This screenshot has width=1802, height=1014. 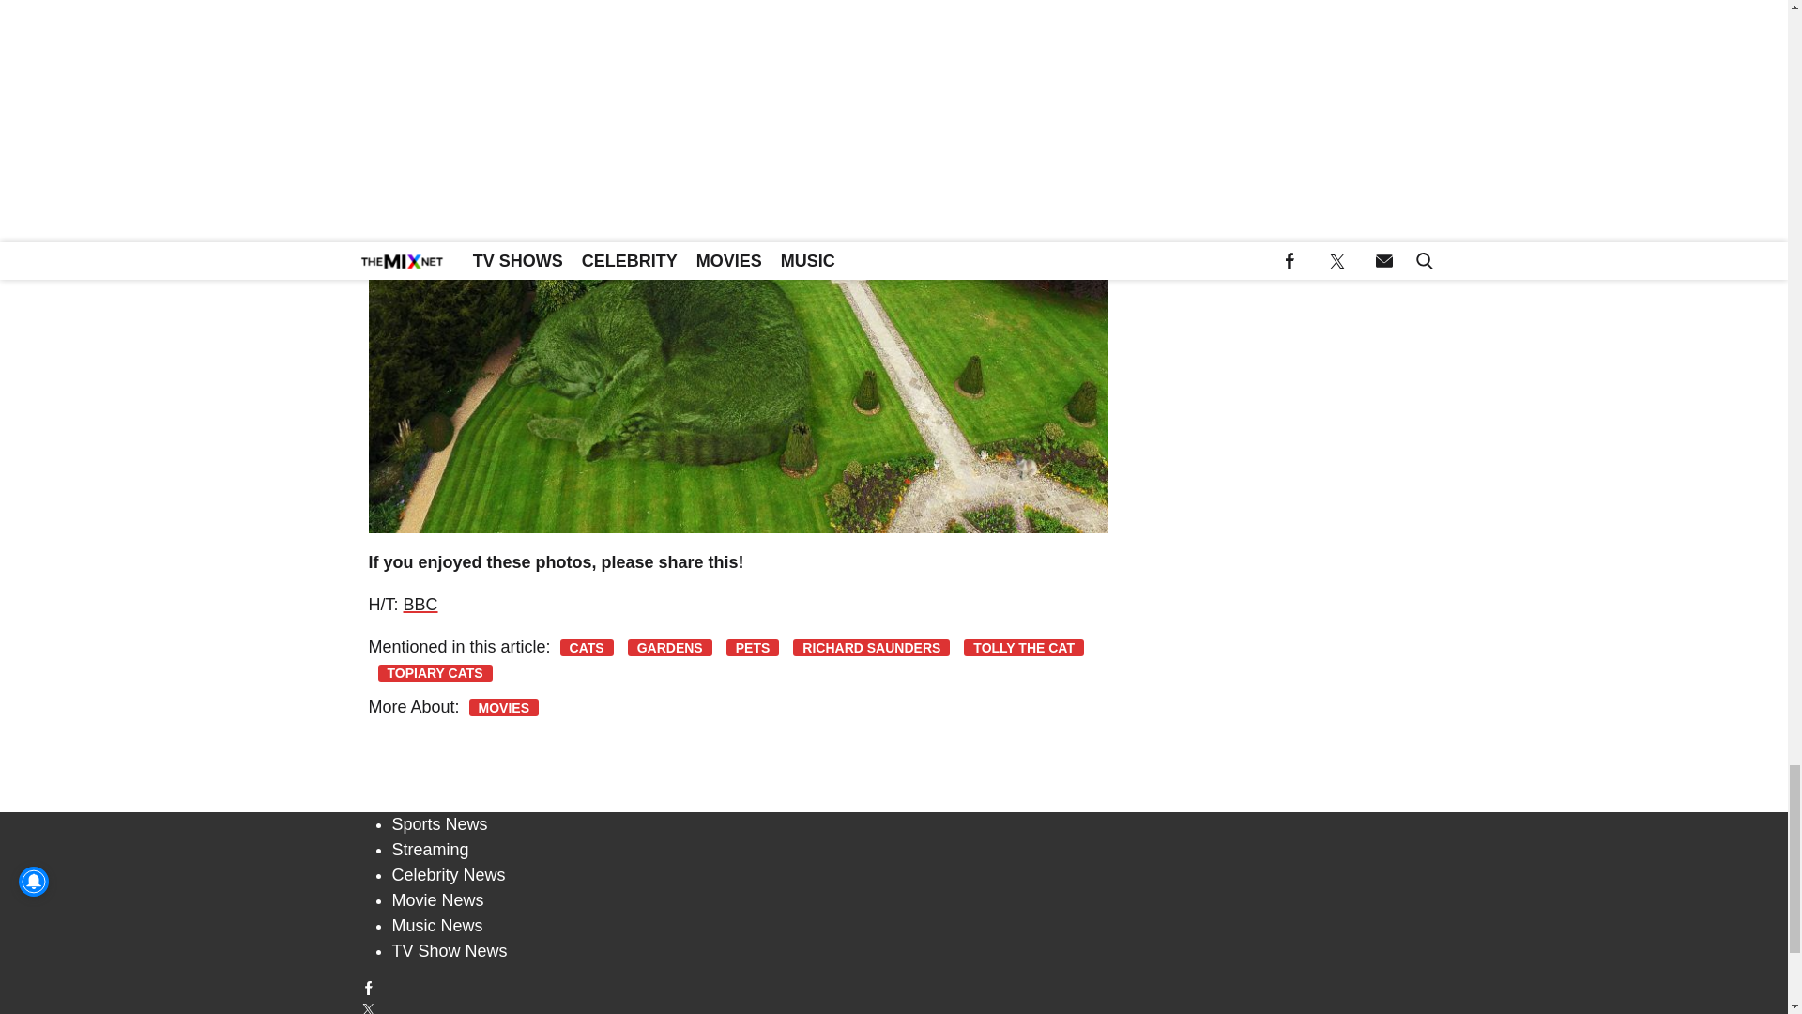 I want to click on TOLLY THE CAT, so click(x=1024, y=648).